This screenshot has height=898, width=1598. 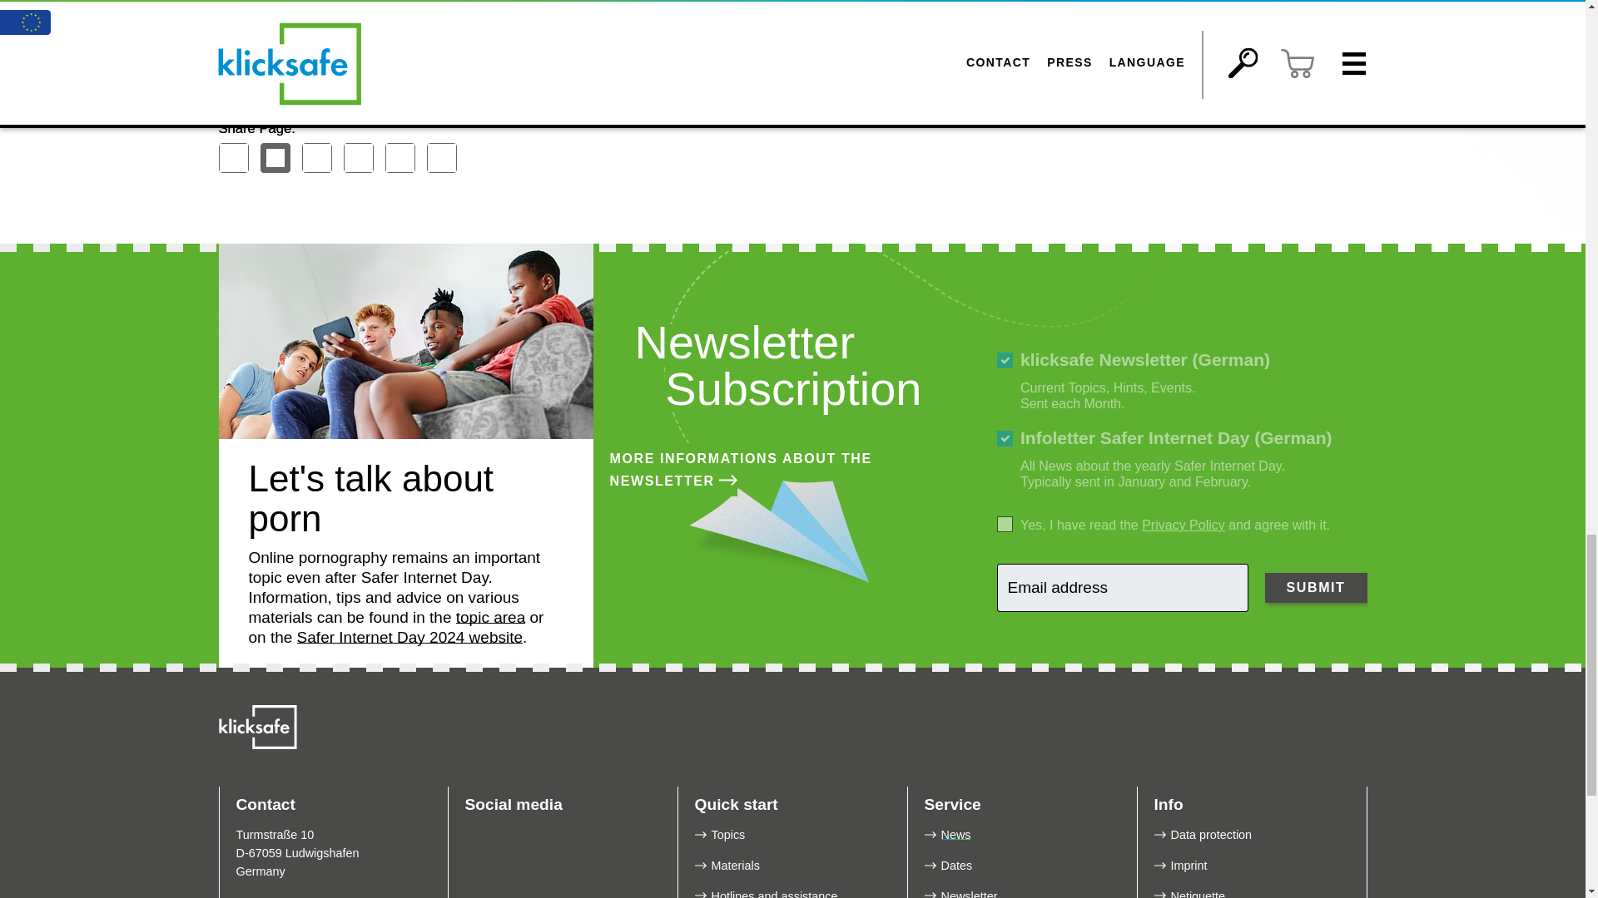 I want to click on Share on Whatsapp, so click(x=399, y=158).